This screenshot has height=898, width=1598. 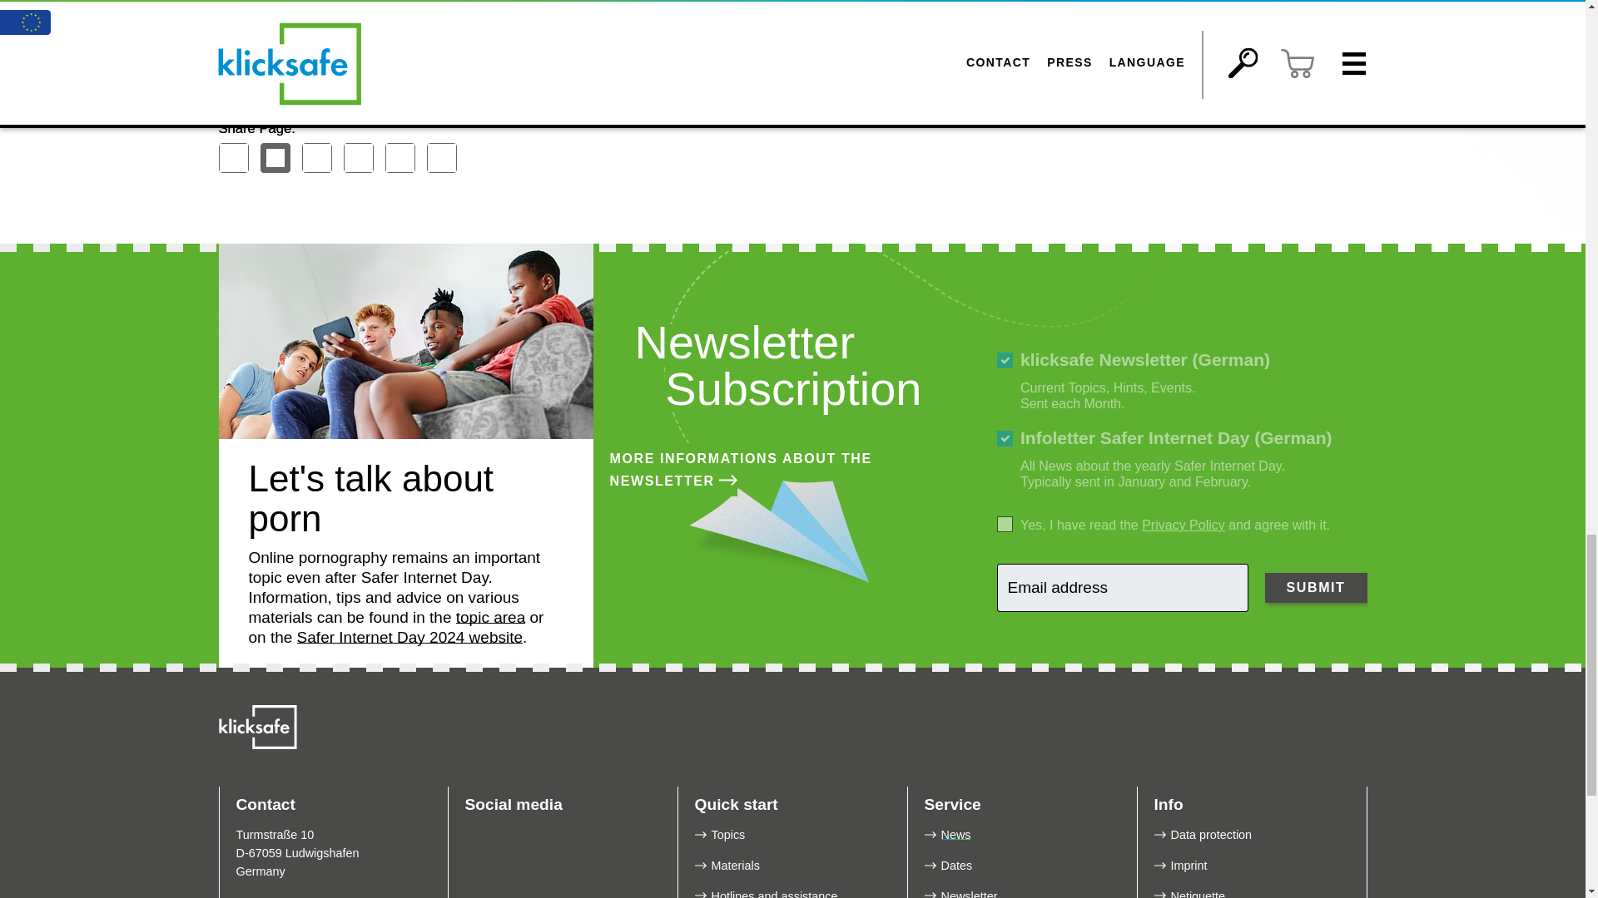 I want to click on Share on Whatsapp, so click(x=399, y=158).